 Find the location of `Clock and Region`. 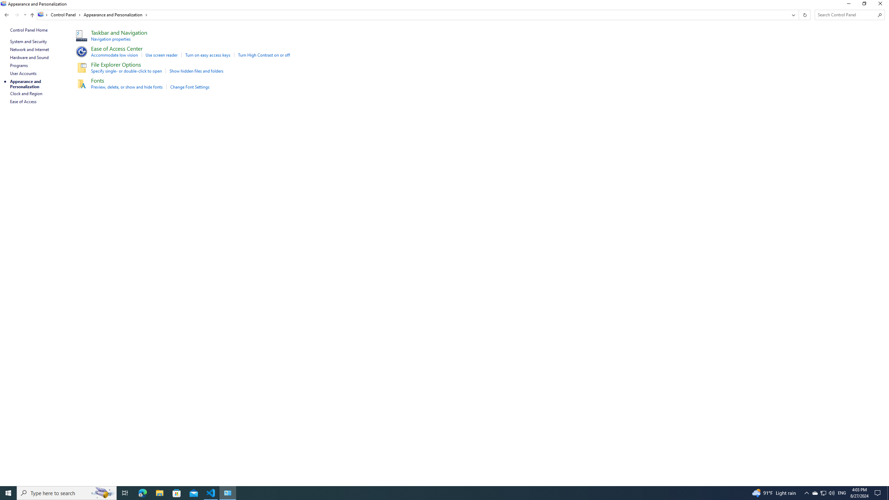

Clock and Region is located at coordinates (26, 93).